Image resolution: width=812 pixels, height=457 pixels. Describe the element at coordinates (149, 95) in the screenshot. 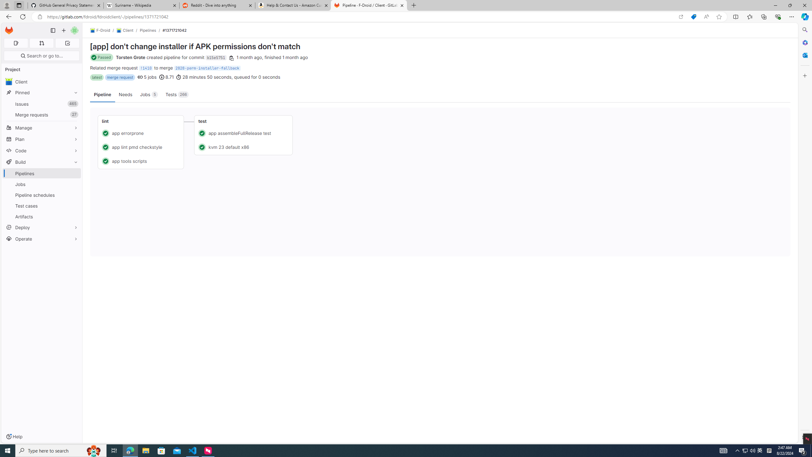

I see `Jobs 5` at that location.